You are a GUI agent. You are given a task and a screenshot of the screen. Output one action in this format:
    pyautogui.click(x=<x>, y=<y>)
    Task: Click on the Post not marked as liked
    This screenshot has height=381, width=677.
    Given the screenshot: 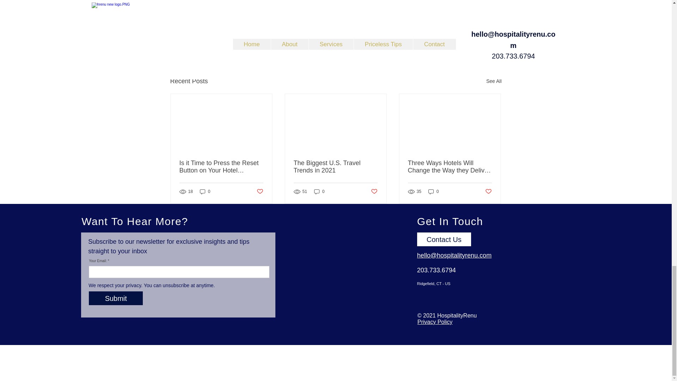 What is the action you would take?
    pyautogui.click(x=489, y=192)
    